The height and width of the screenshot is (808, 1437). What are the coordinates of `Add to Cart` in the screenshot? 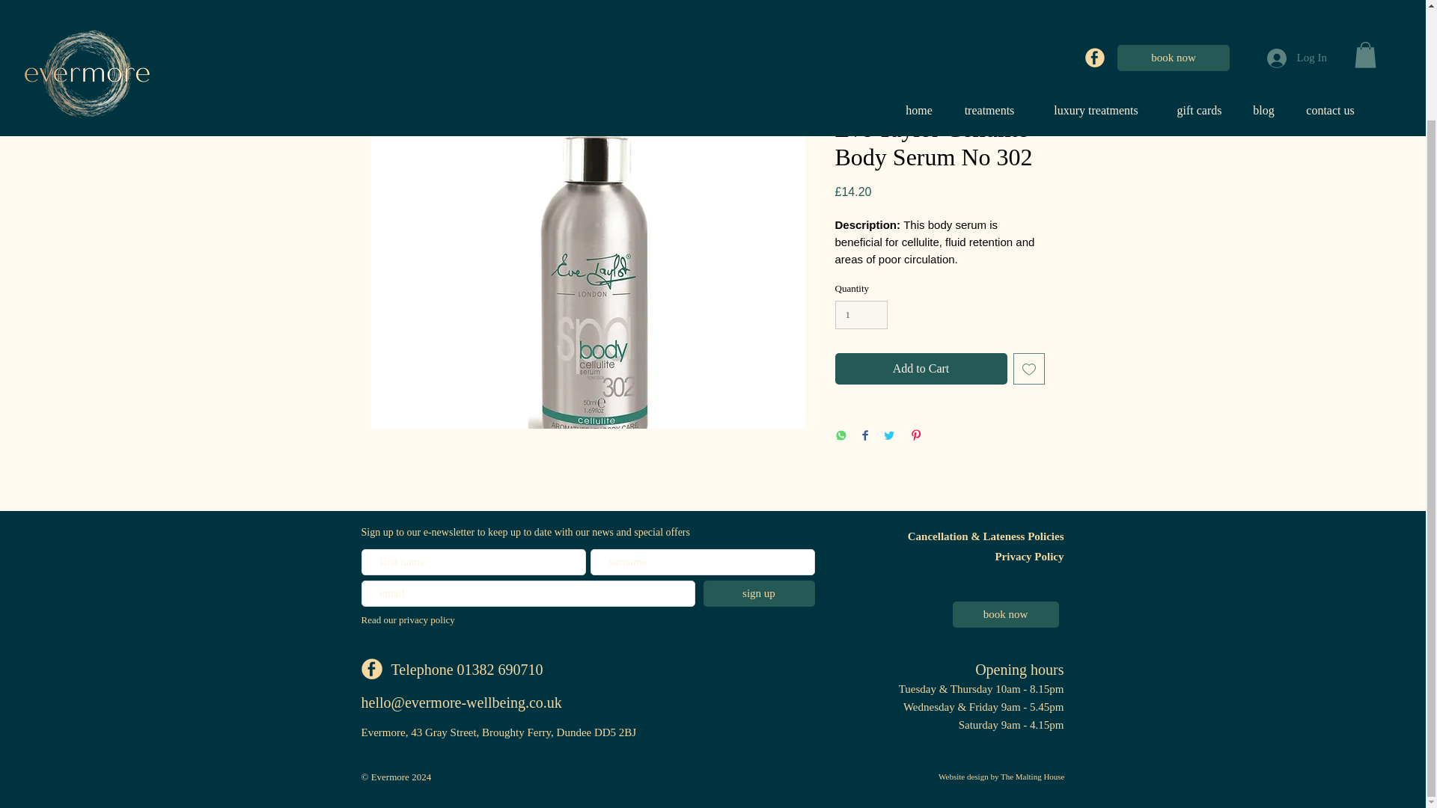 It's located at (921, 368).